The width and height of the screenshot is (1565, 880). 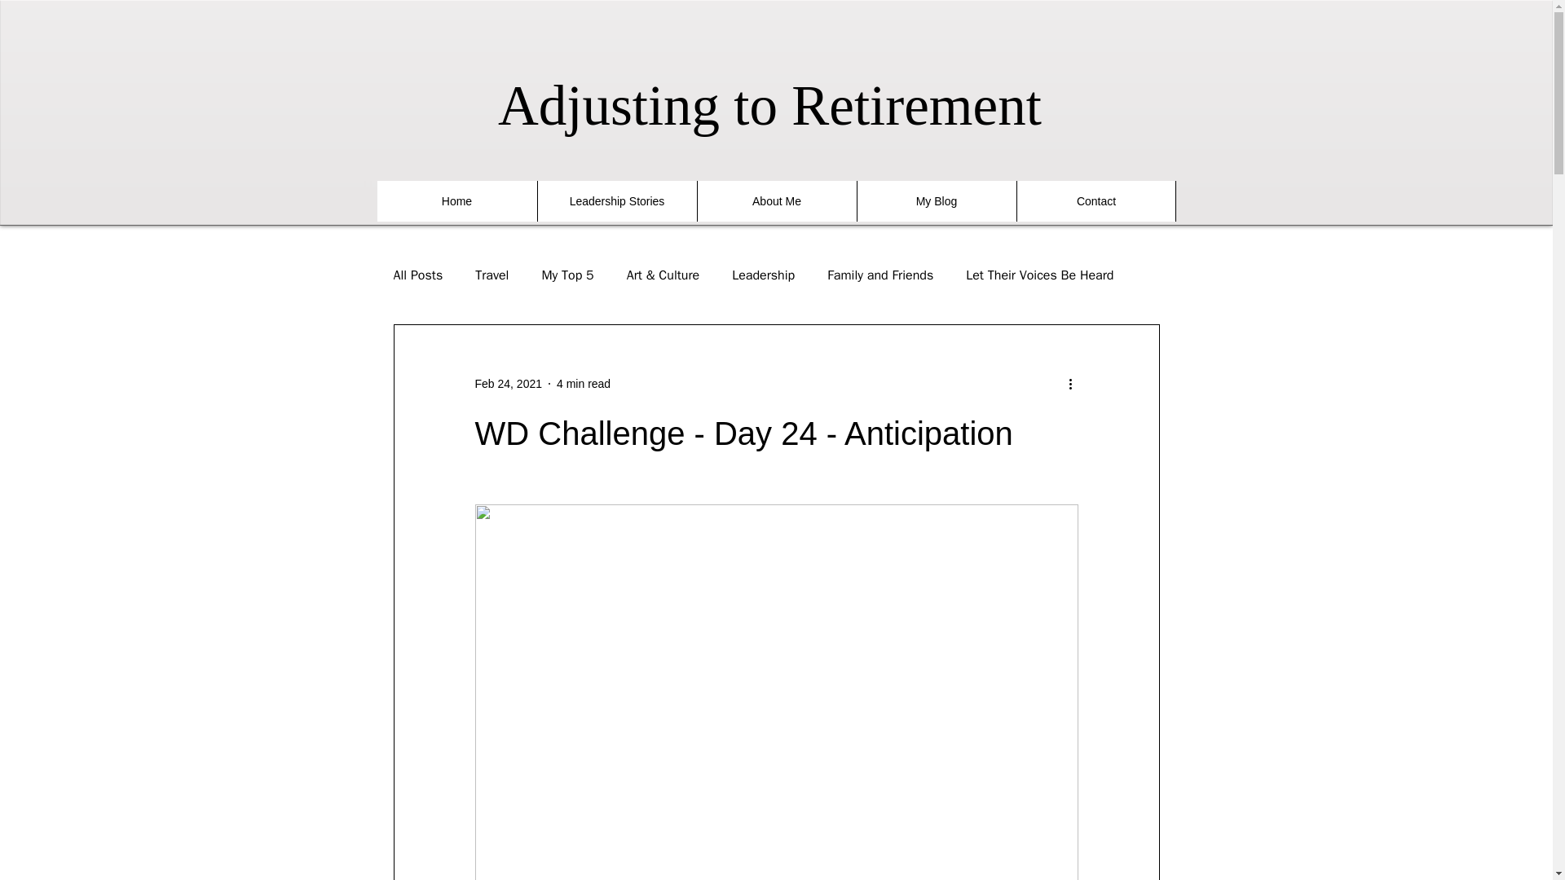 I want to click on Family and Friends, so click(x=880, y=275).